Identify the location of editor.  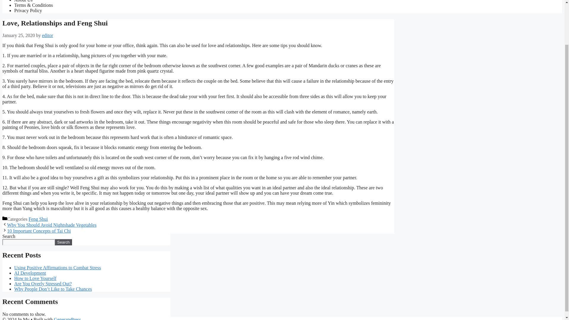
(47, 36).